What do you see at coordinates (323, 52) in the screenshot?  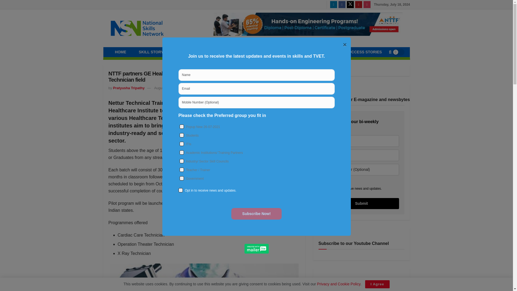 I see `ABOUT US` at bounding box center [323, 52].